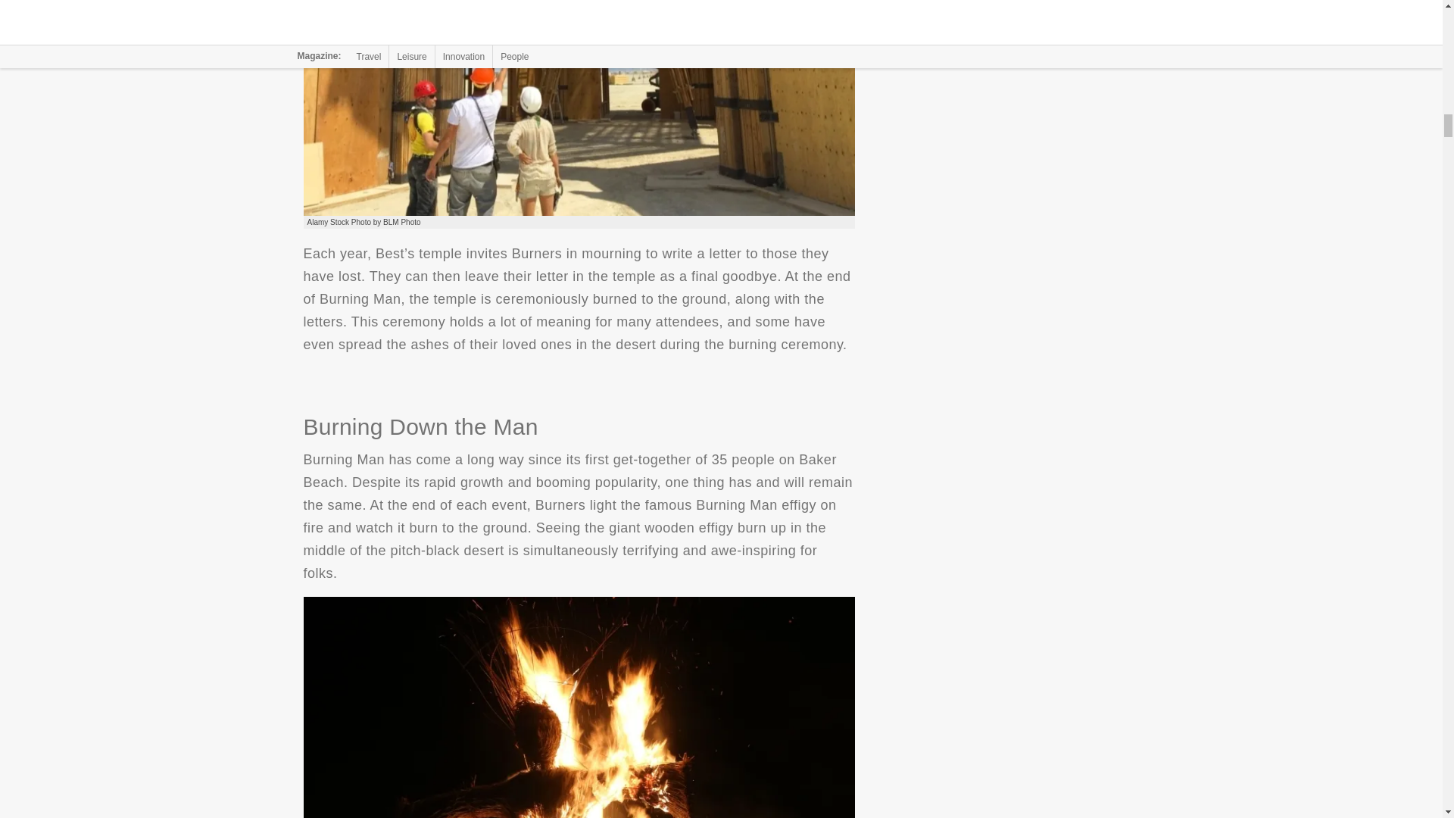 Image resolution: width=1454 pixels, height=818 pixels. I want to click on A Touching Goodbye in the Desert, so click(579, 108).